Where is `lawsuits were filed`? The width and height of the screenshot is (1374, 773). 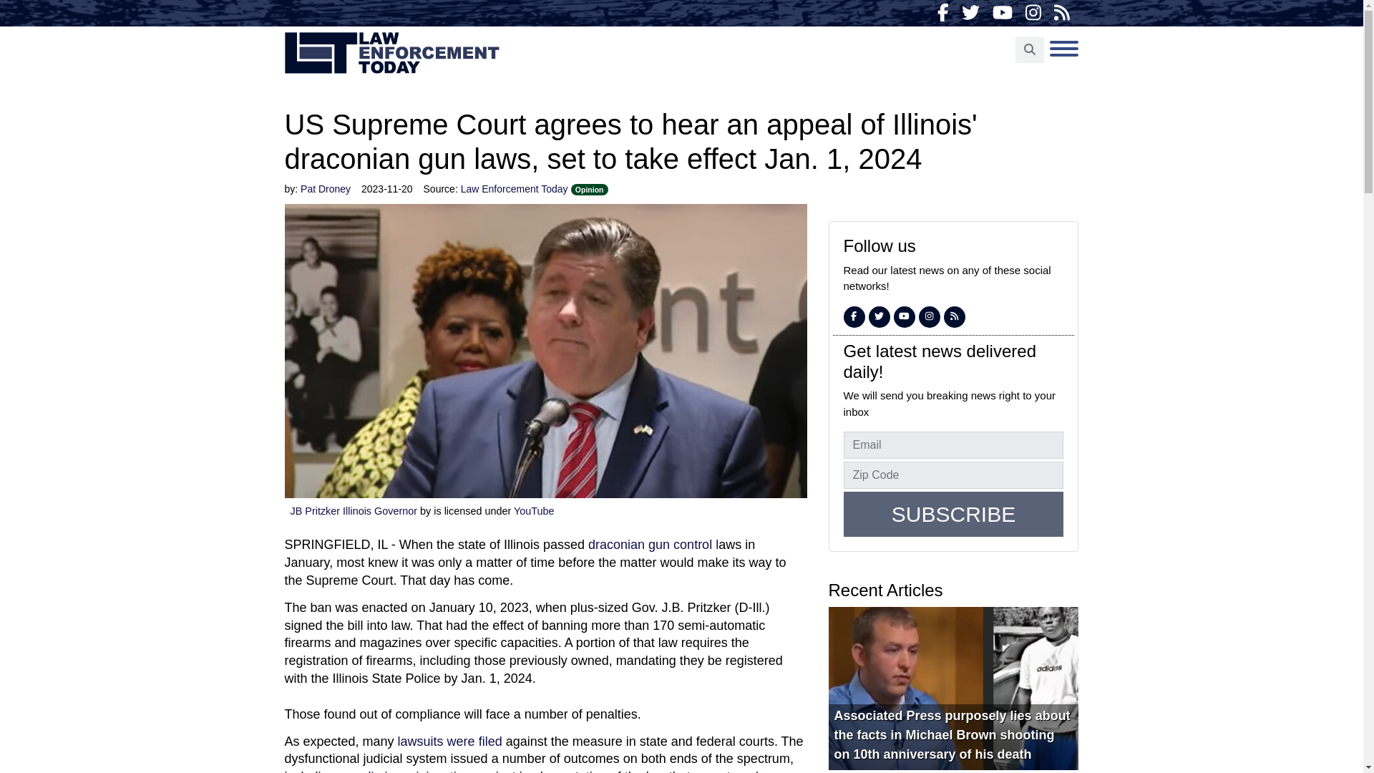
lawsuits were filed is located at coordinates (452, 742).